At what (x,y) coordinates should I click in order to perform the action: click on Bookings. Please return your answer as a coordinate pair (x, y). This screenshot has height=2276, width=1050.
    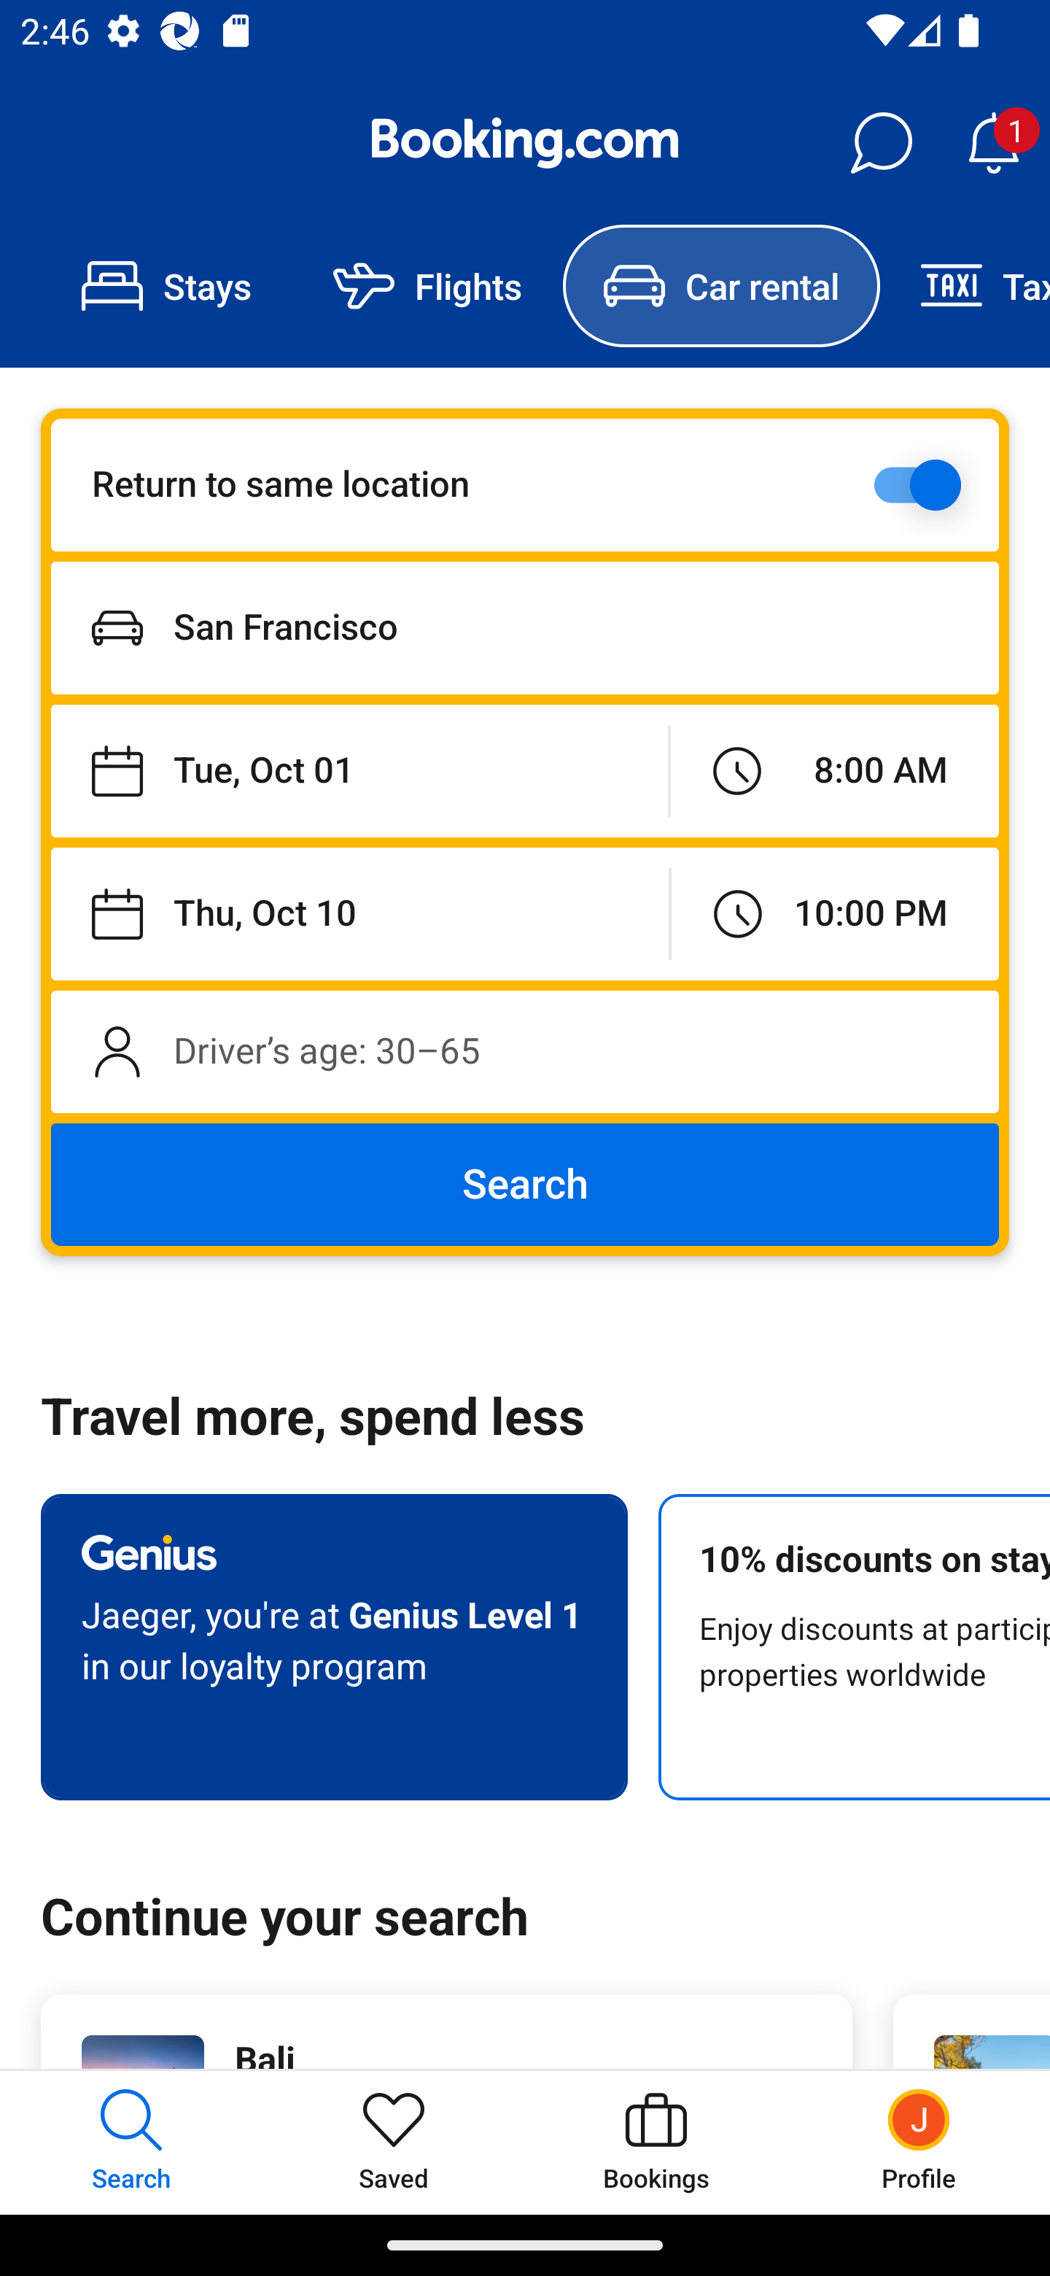
    Looking at the image, I should click on (656, 2142).